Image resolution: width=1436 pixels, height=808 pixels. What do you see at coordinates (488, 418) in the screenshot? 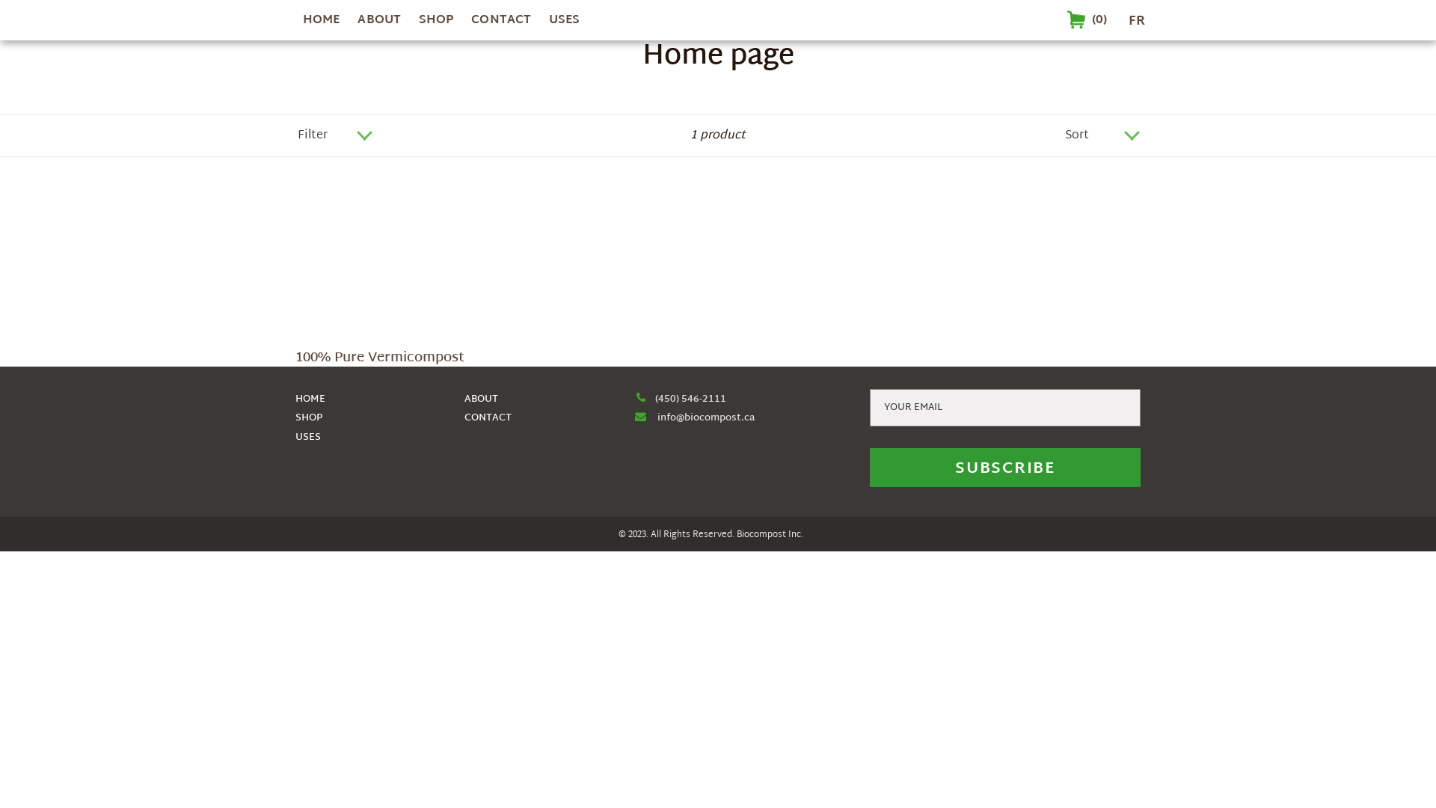
I see `CONTACT` at bounding box center [488, 418].